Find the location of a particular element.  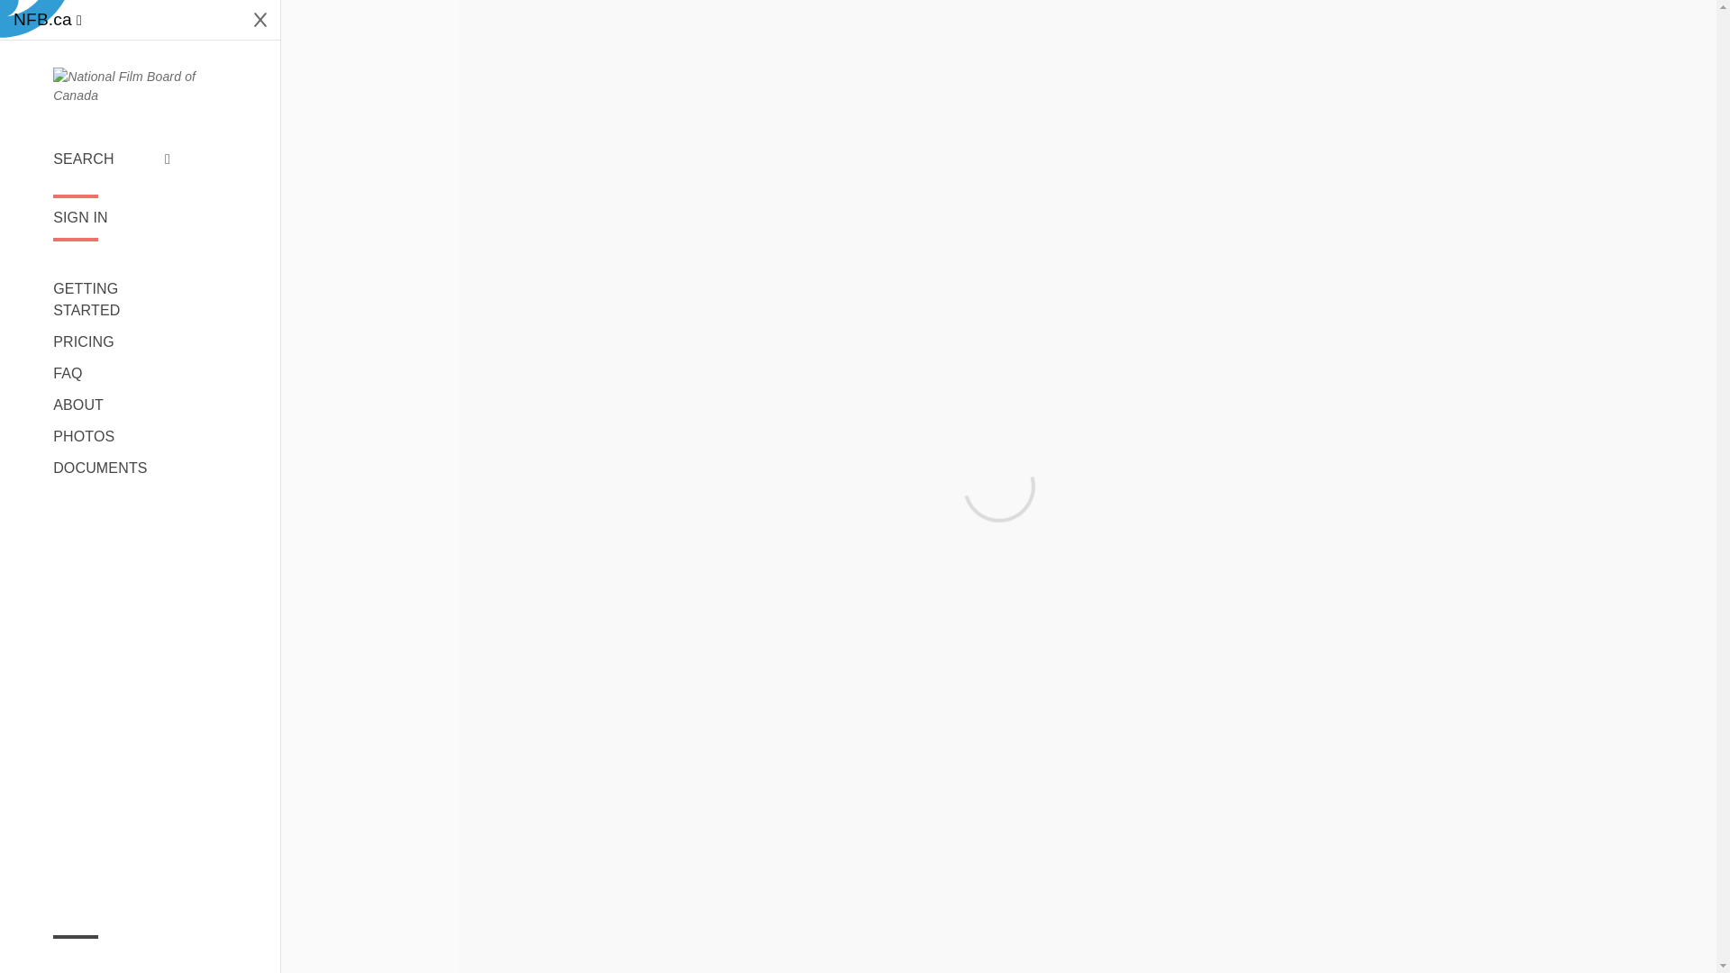

National Film Board of Canada is located at coordinates (140, 86).